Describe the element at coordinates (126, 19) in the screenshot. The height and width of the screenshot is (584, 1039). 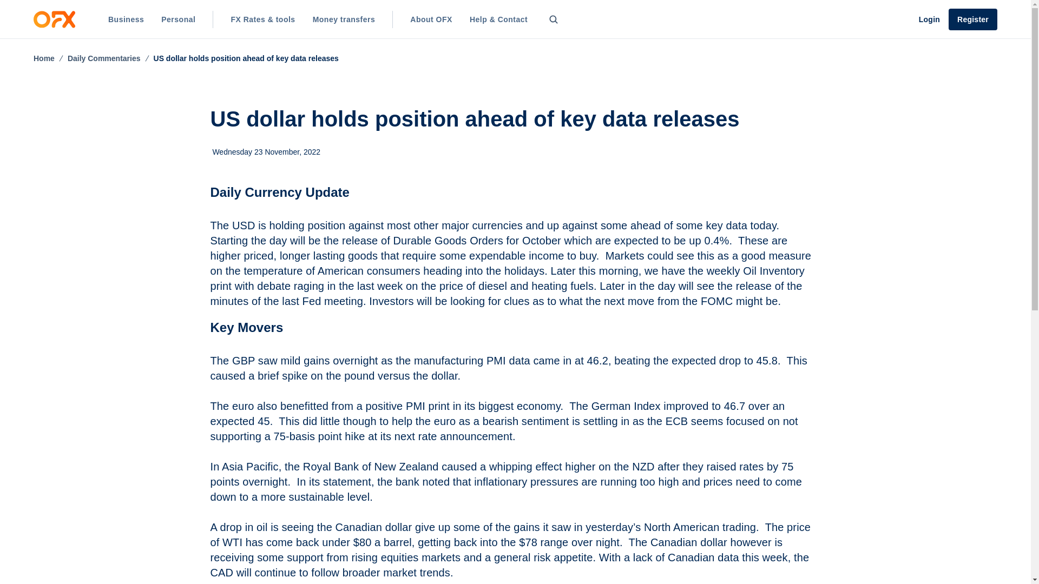
I see `Business` at that location.